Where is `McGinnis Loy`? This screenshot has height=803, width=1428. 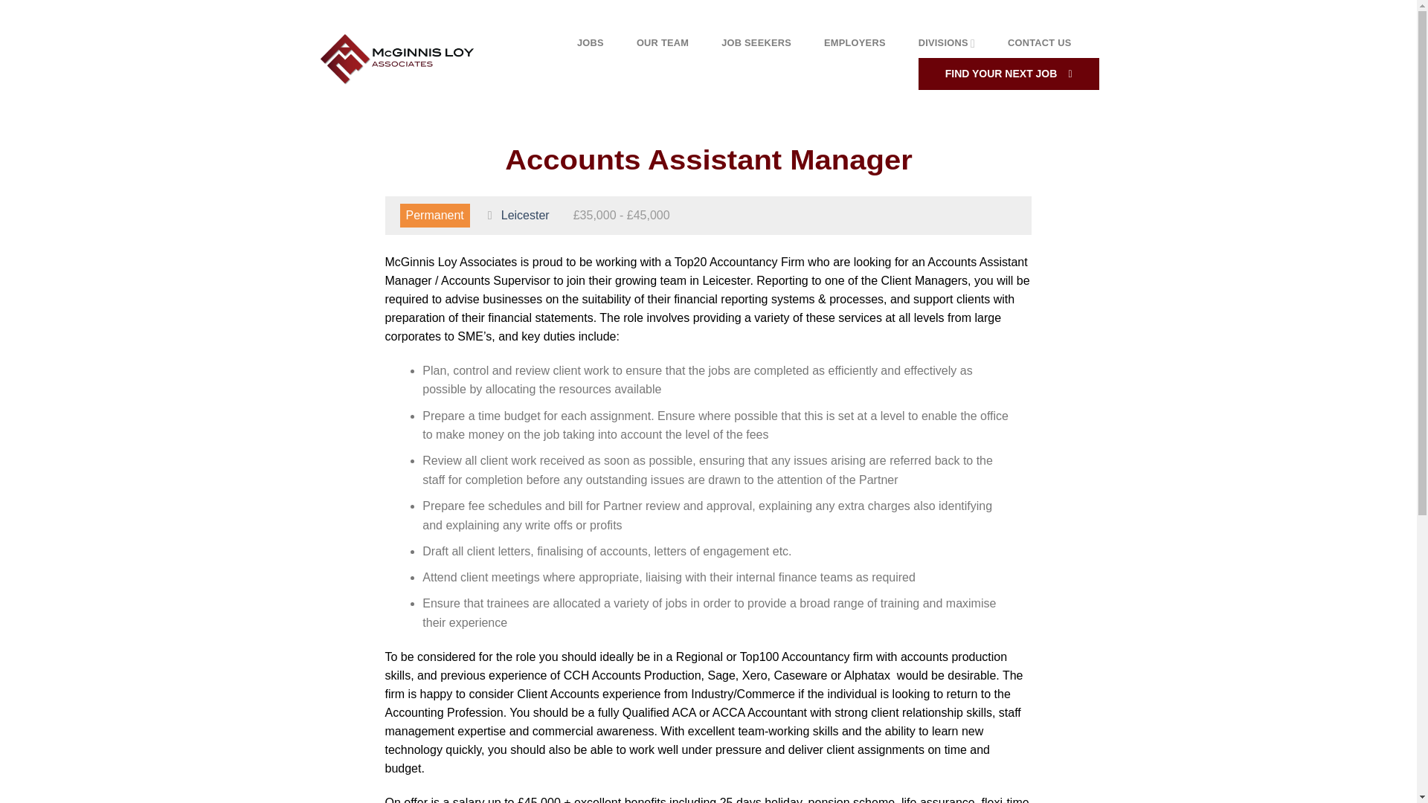
McGinnis Loy is located at coordinates (397, 59).